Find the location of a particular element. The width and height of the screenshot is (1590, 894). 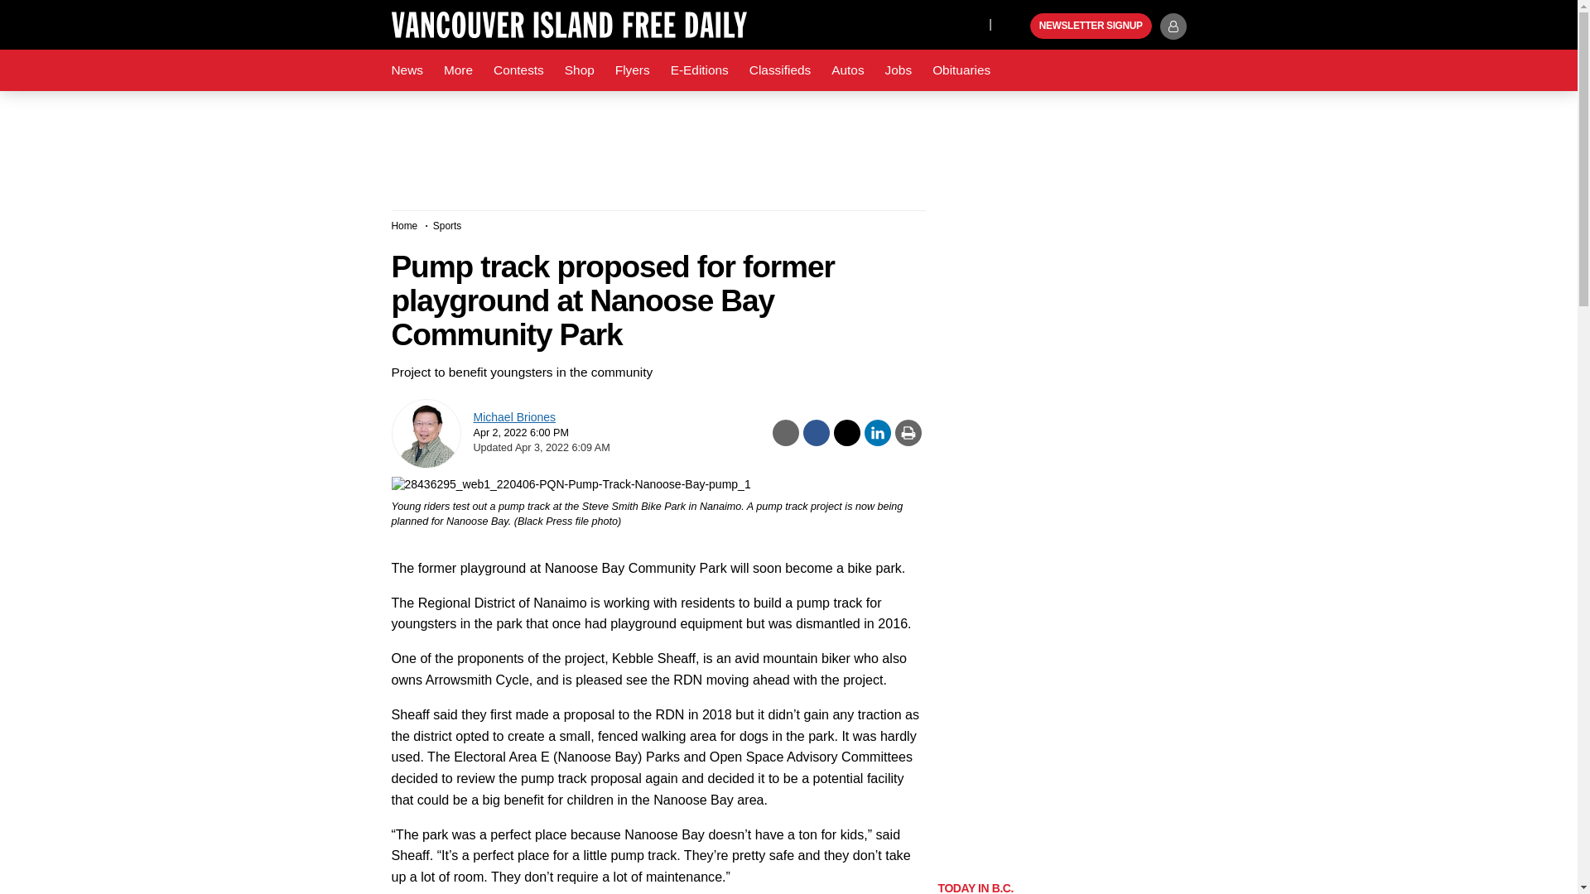

NEWSLETTER SIGNUP is located at coordinates (1091, 26).